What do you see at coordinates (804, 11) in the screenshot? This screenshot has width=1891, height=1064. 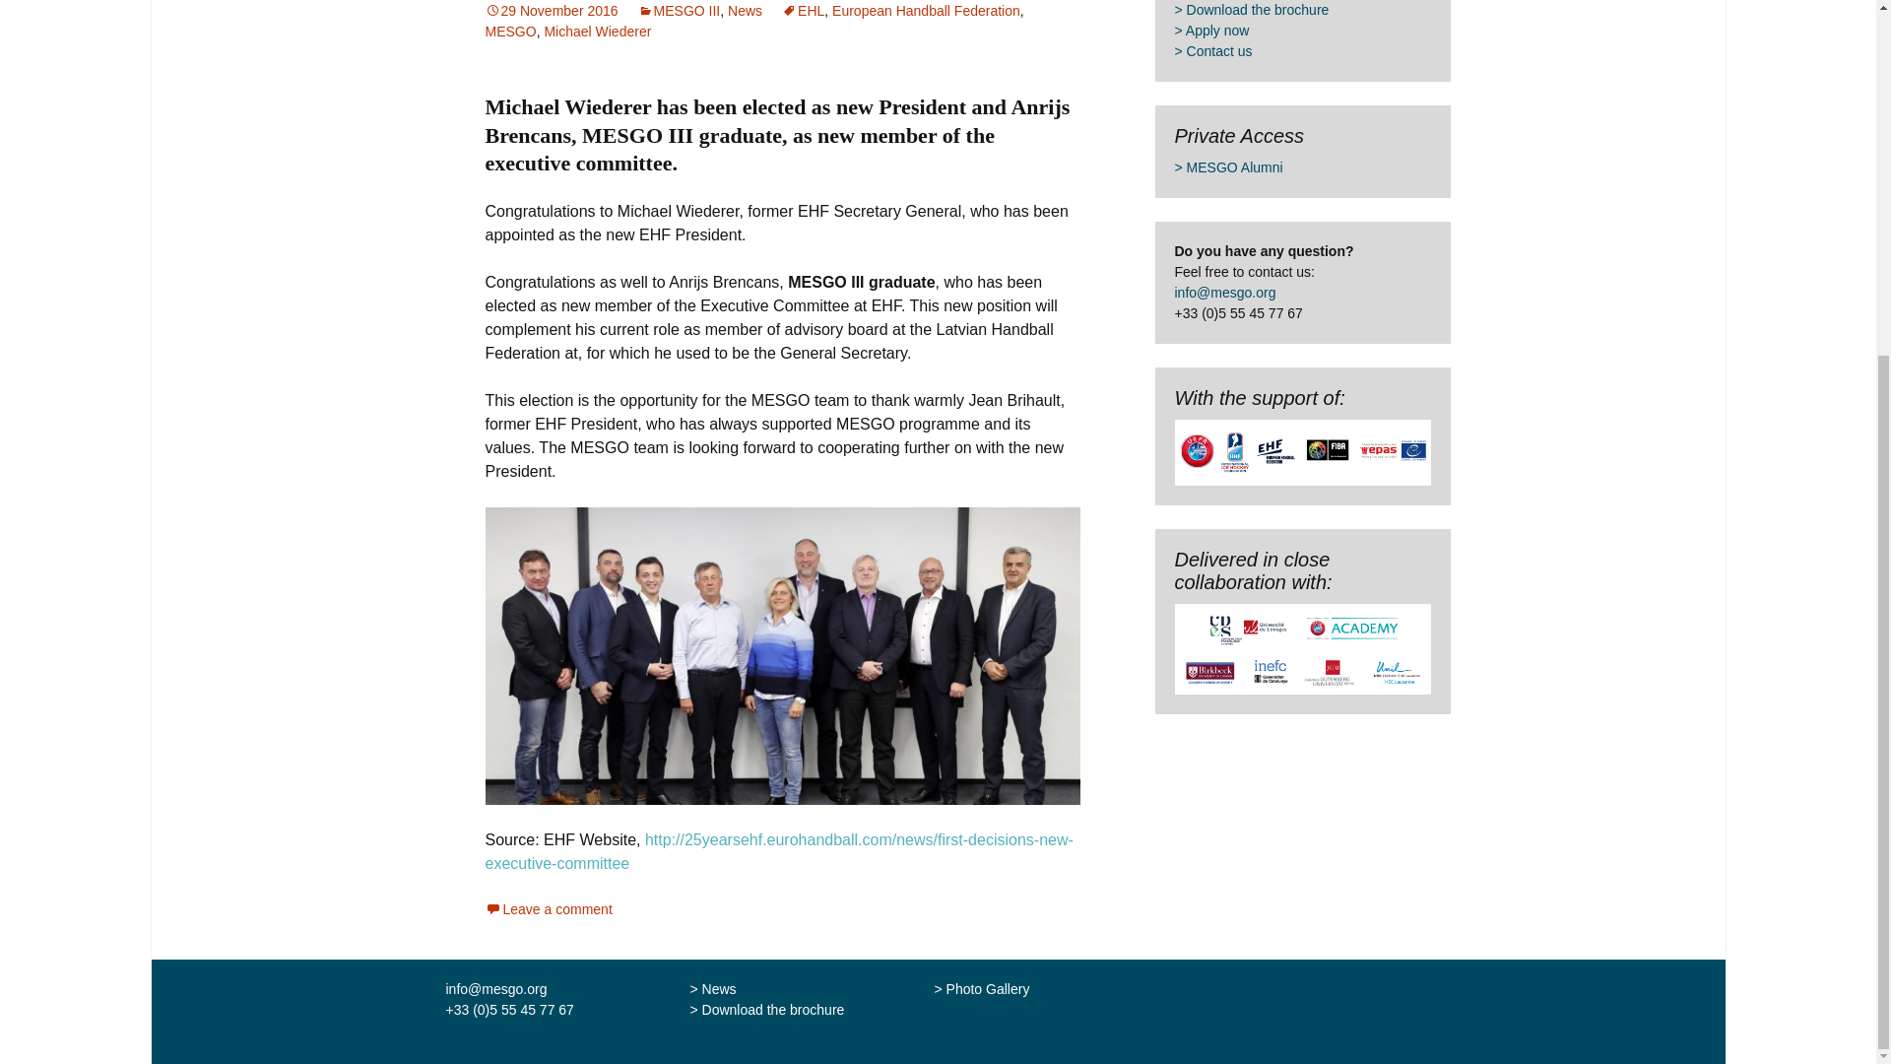 I see `EHL` at bounding box center [804, 11].